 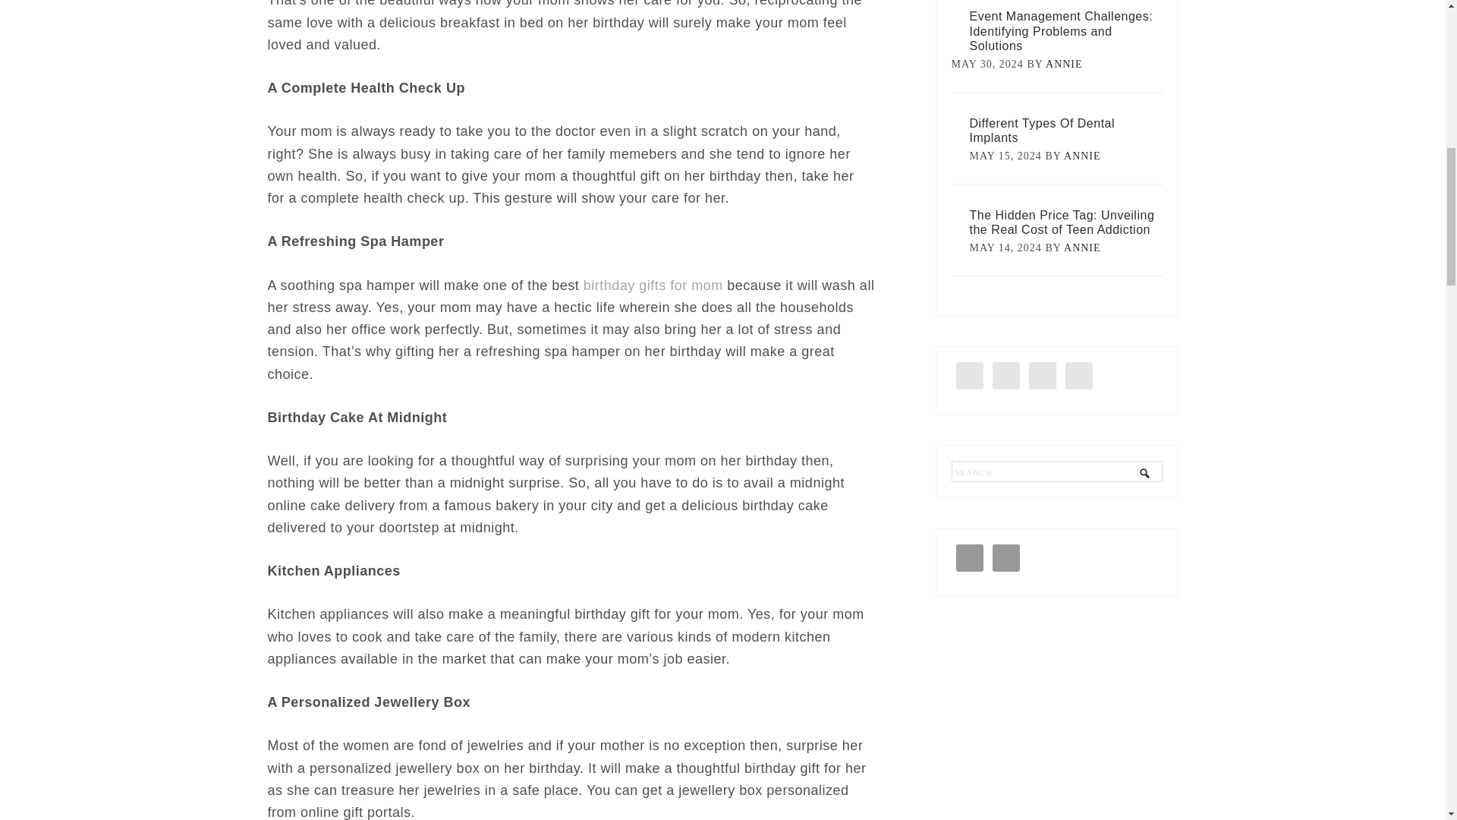 I want to click on birthday gifts for mom, so click(x=653, y=285).